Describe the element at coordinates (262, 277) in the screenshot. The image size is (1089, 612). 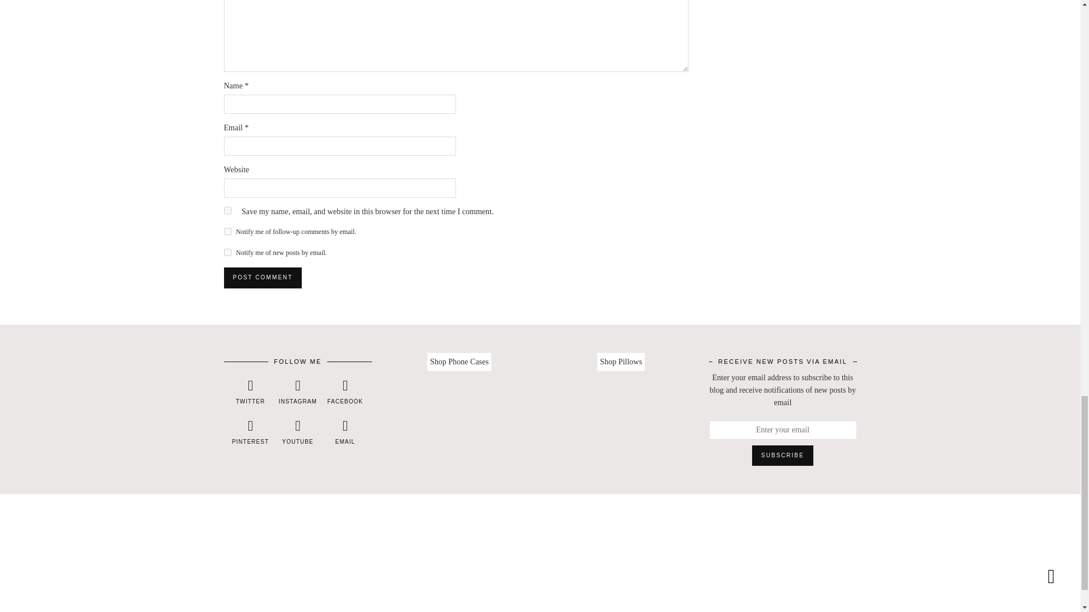
I see `Post Comment` at that location.